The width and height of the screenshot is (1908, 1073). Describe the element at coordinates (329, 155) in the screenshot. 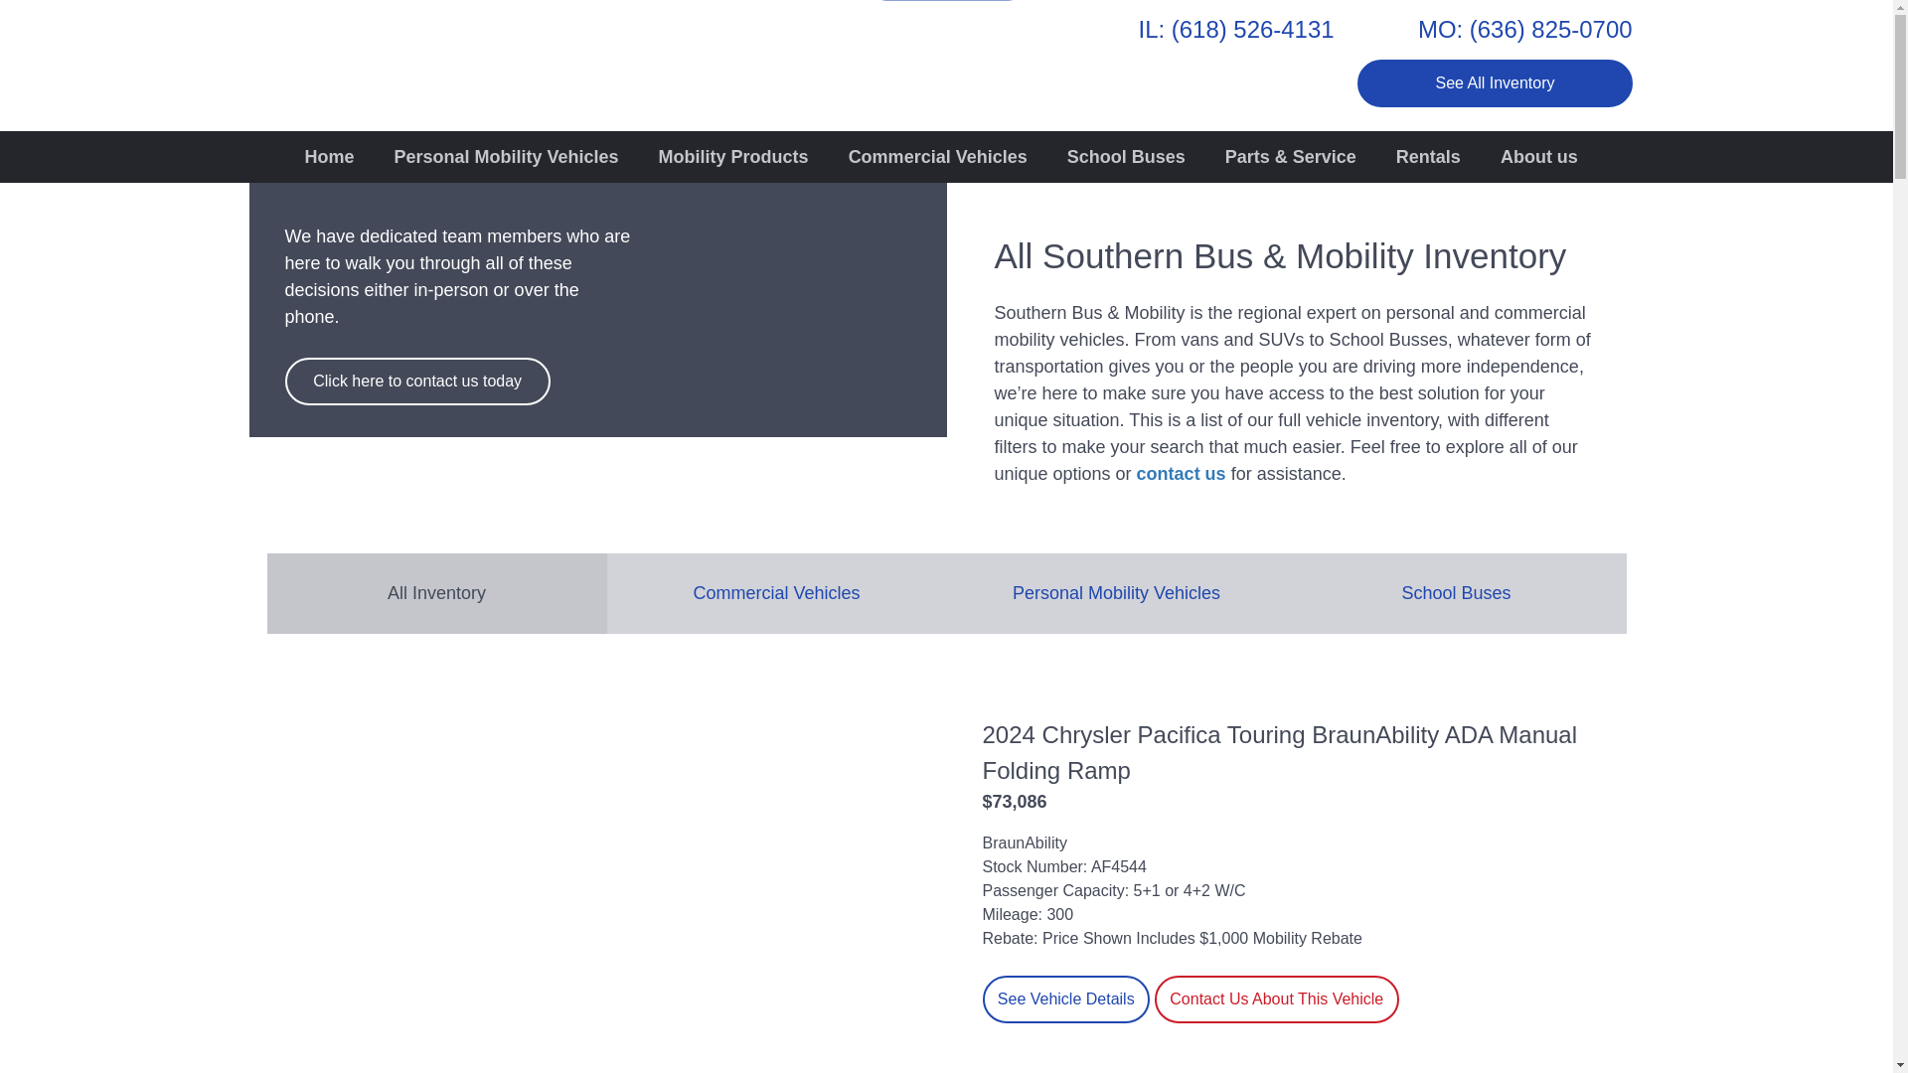

I see `Home` at that location.